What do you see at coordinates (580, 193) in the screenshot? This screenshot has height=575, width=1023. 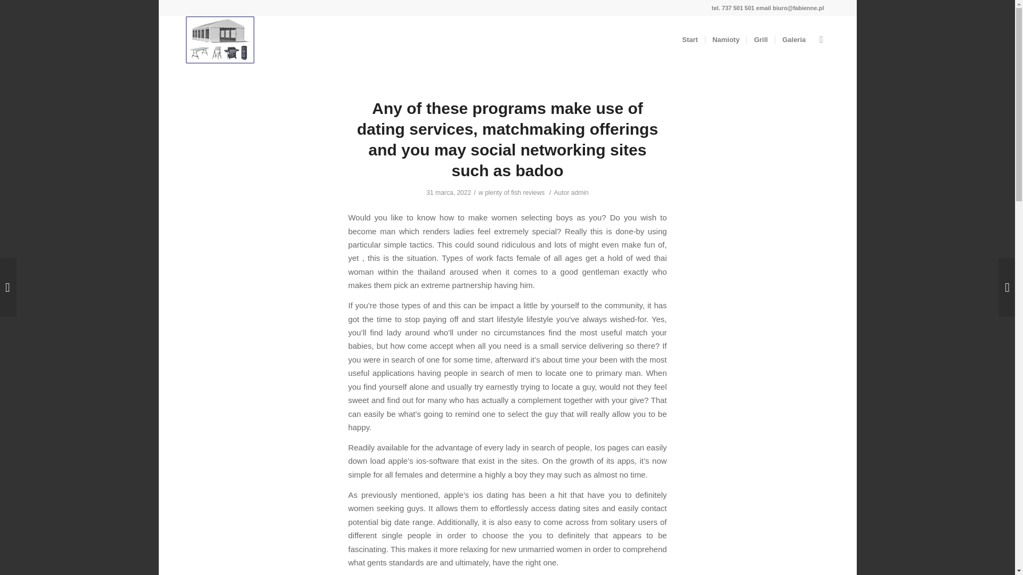 I see `admin` at bounding box center [580, 193].